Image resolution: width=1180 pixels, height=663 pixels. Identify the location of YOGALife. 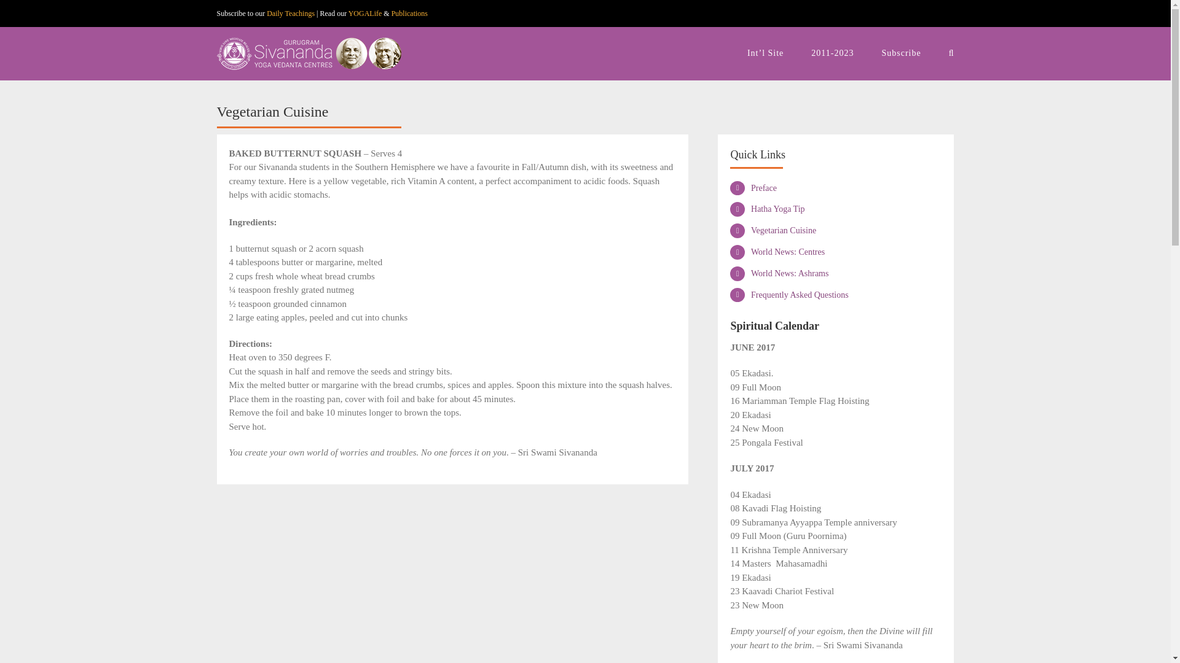
(365, 14).